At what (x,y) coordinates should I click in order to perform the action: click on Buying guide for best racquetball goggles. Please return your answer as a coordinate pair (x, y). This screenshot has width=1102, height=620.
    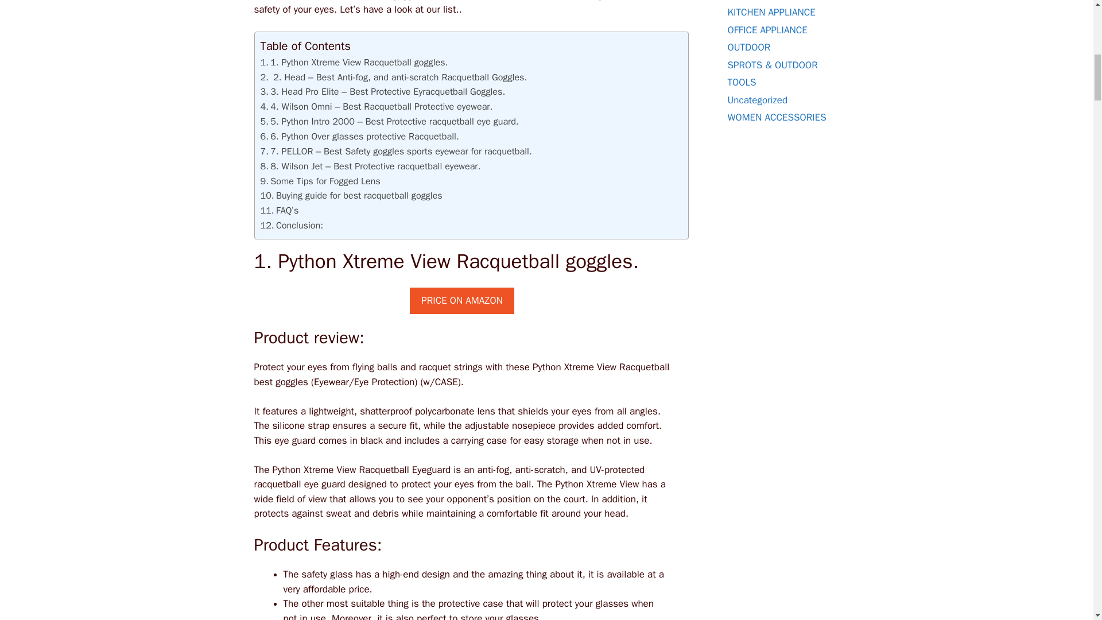
    Looking at the image, I should click on (351, 196).